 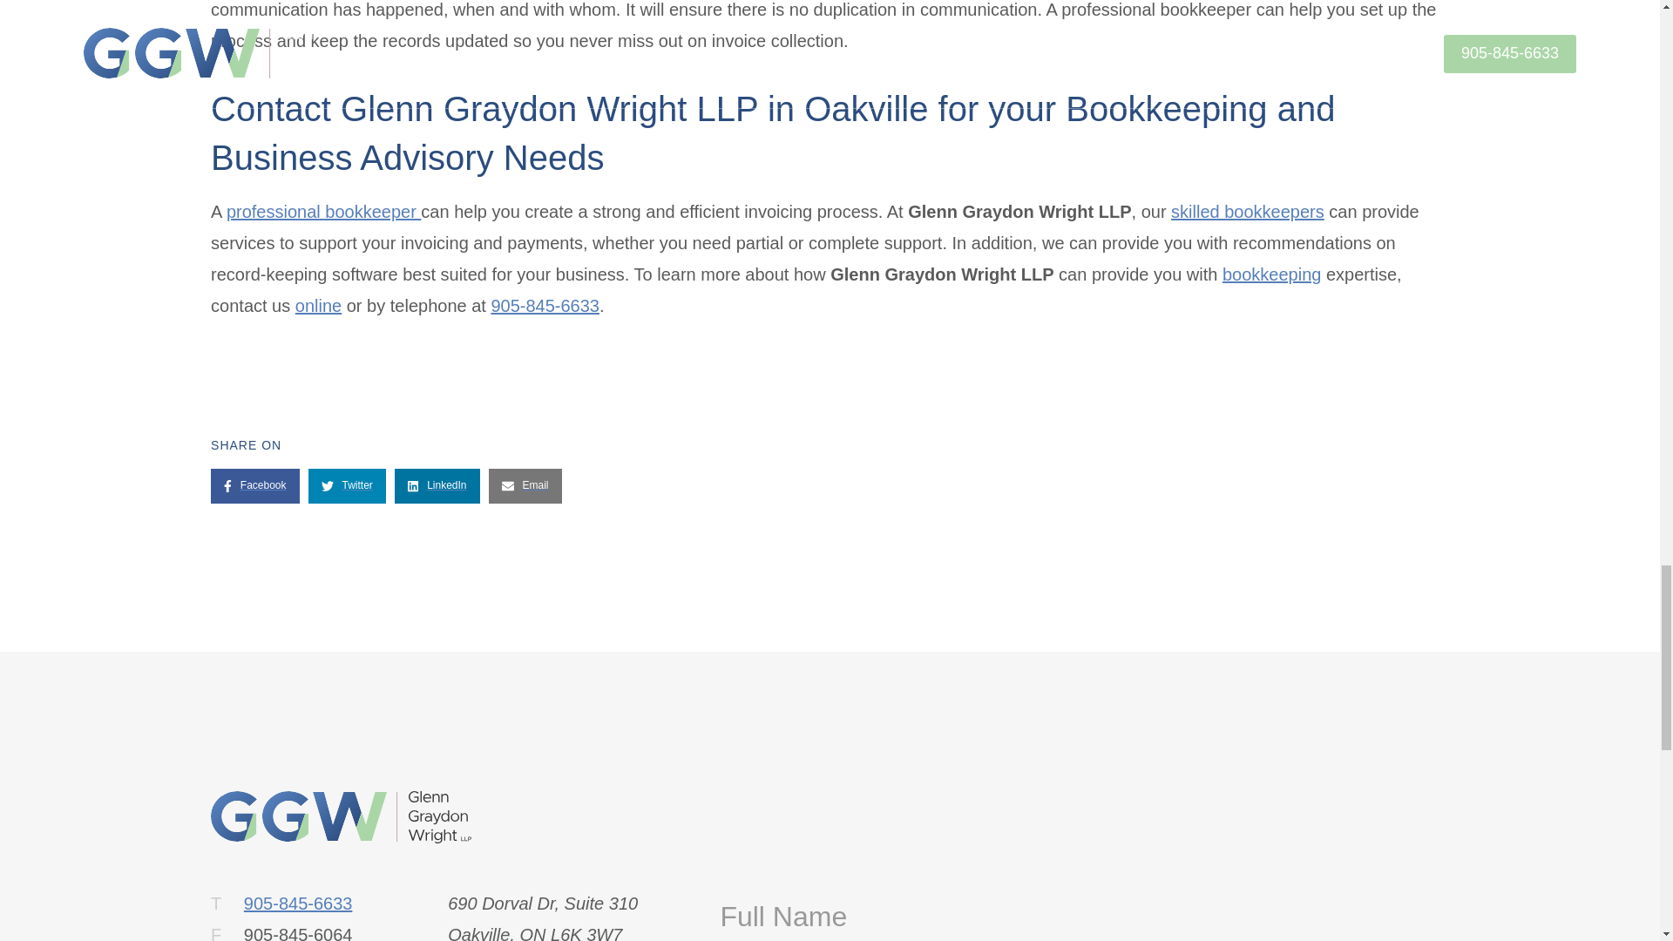 I want to click on 905-845-6633, so click(x=298, y=903).